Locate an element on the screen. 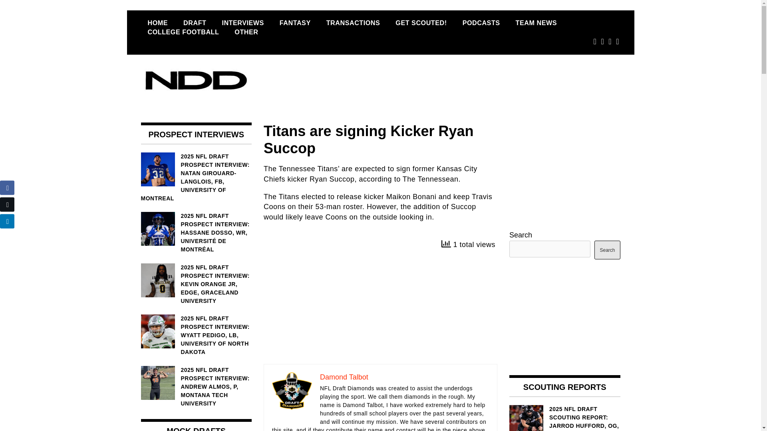 This screenshot has height=431, width=767. GET SCOUTED! is located at coordinates (421, 23).